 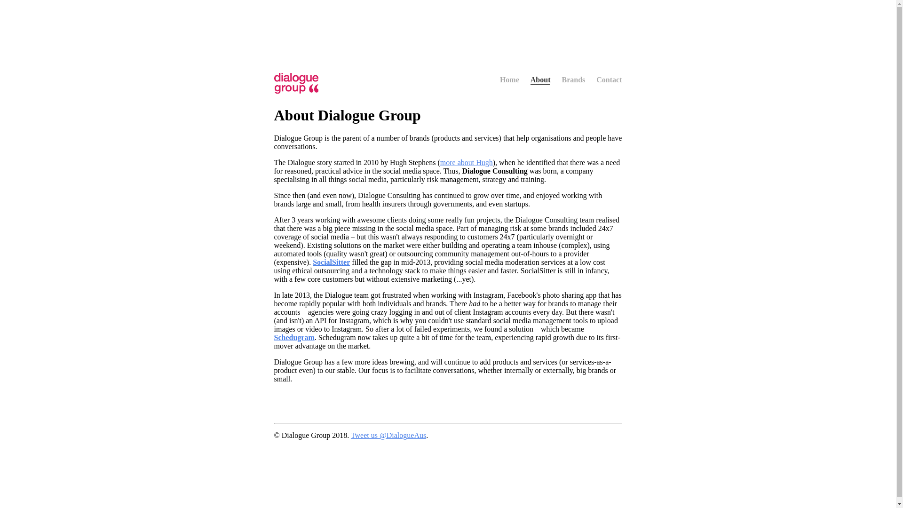 What do you see at coordinates (573, 80) in the screenshot?
I see `Brands` at bounding box center [573, 80].